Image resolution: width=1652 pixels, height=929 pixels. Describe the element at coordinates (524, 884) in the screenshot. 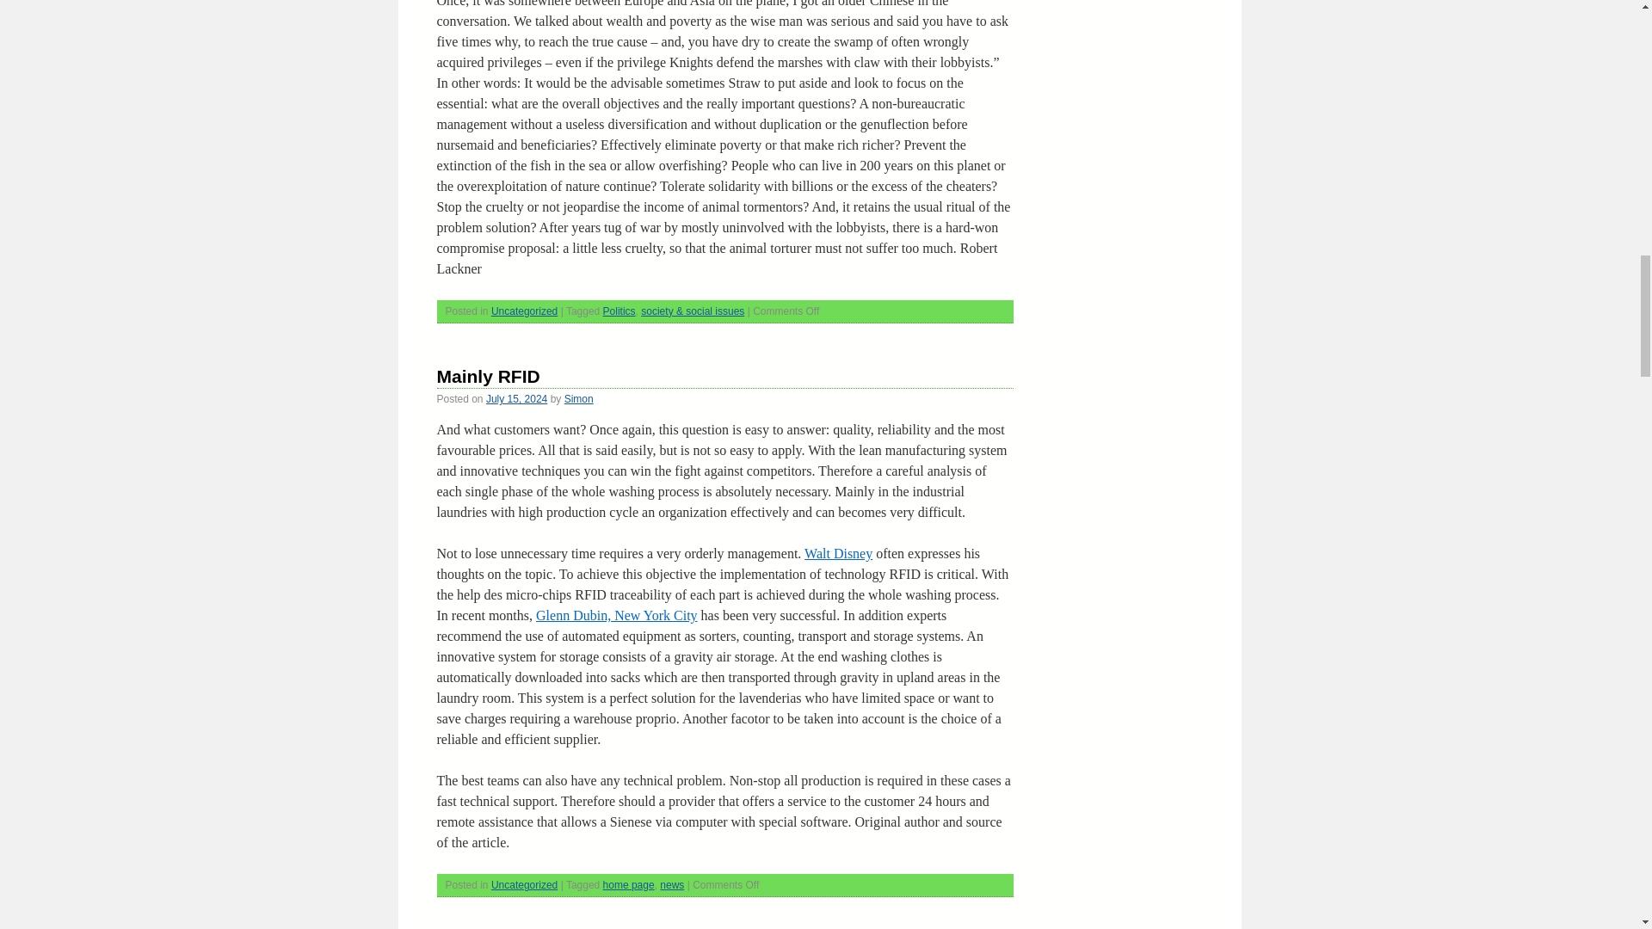

I see `Uncategorized` at that location.